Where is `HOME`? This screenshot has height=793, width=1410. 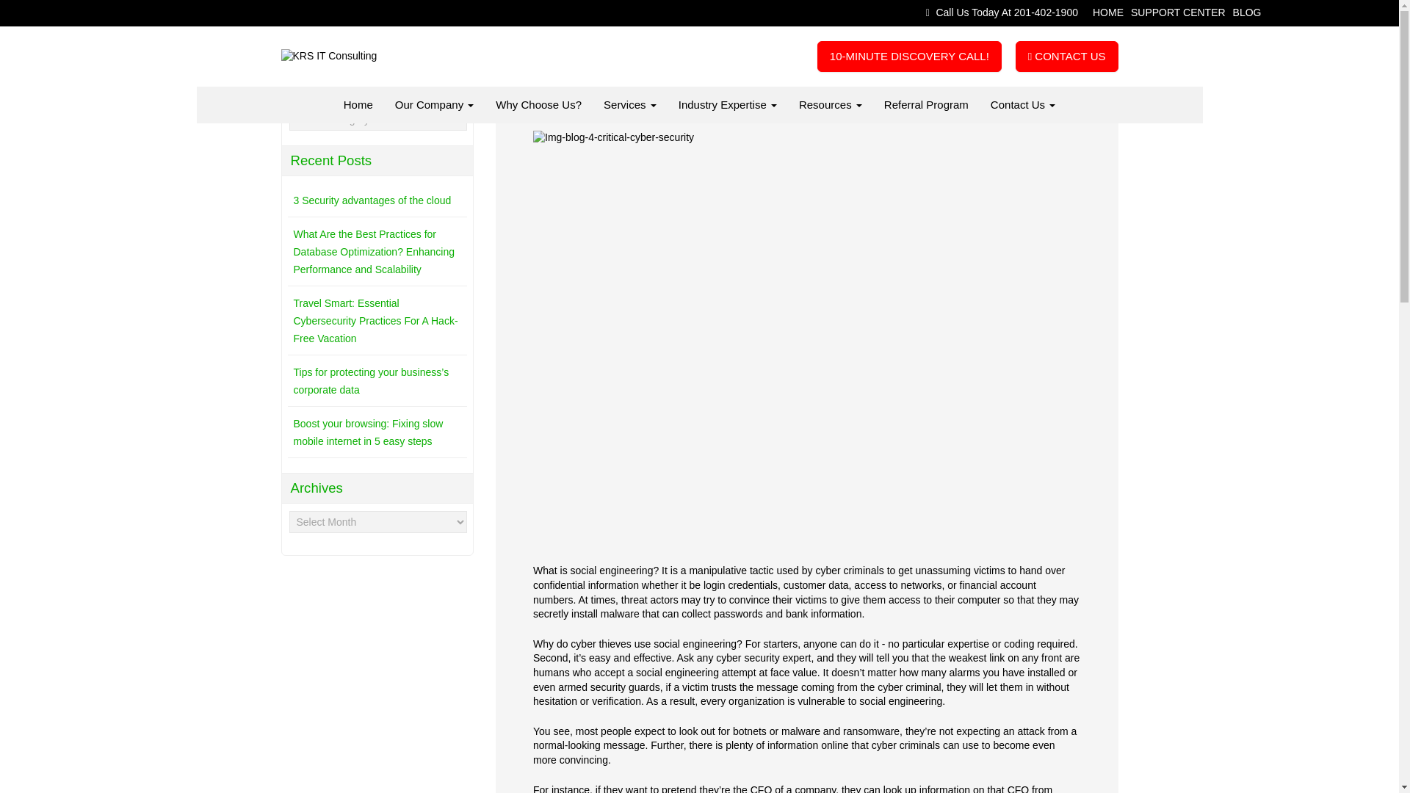 HOME is located at coordinates (1108, 12).